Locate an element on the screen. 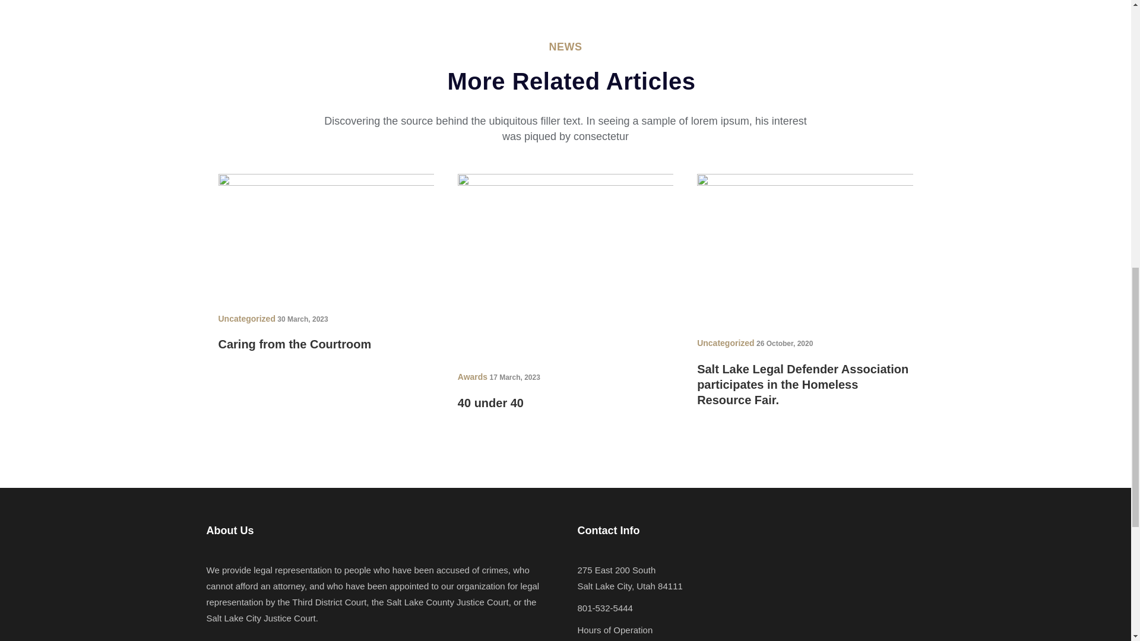 This screenshot has width=1140, height=641. Caring from the Courtroom is located at coordinates (327, 233).